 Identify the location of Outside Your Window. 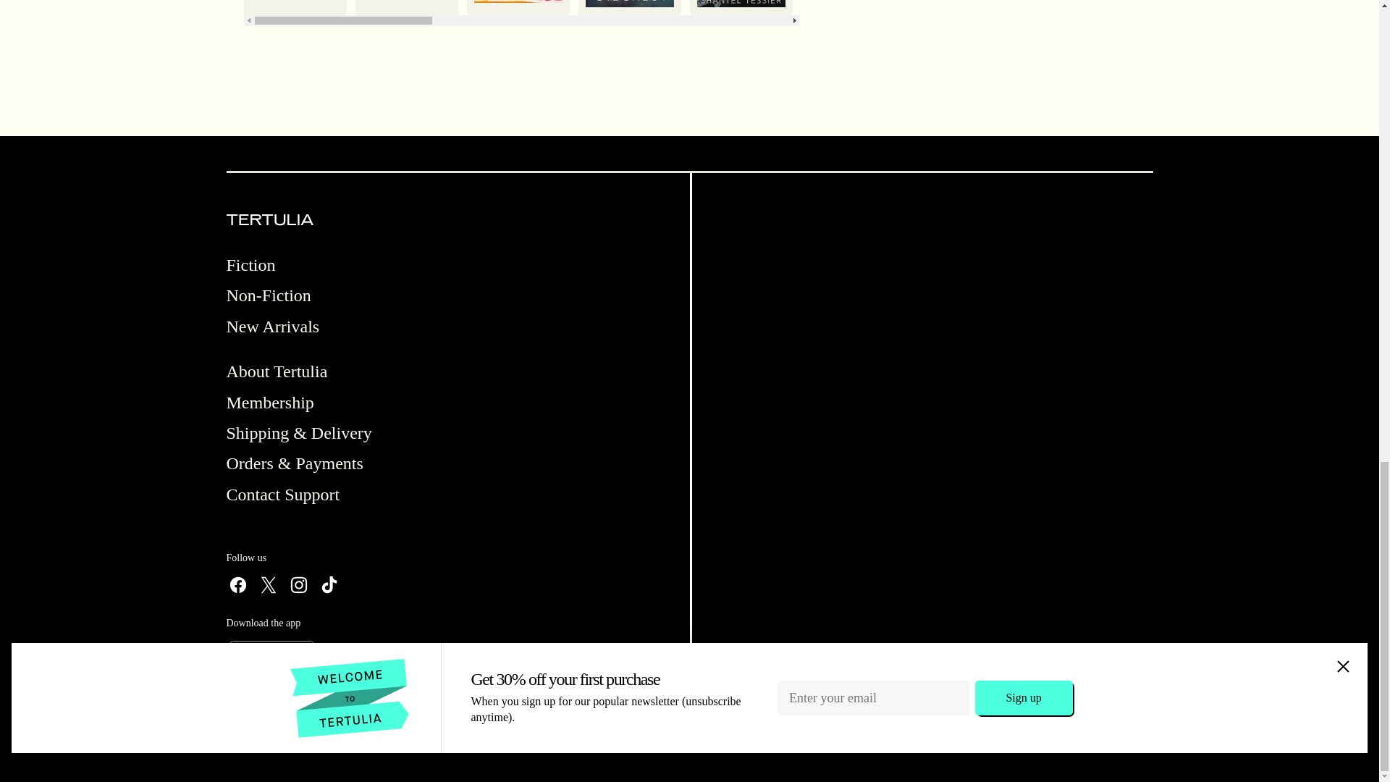
(295, 7).